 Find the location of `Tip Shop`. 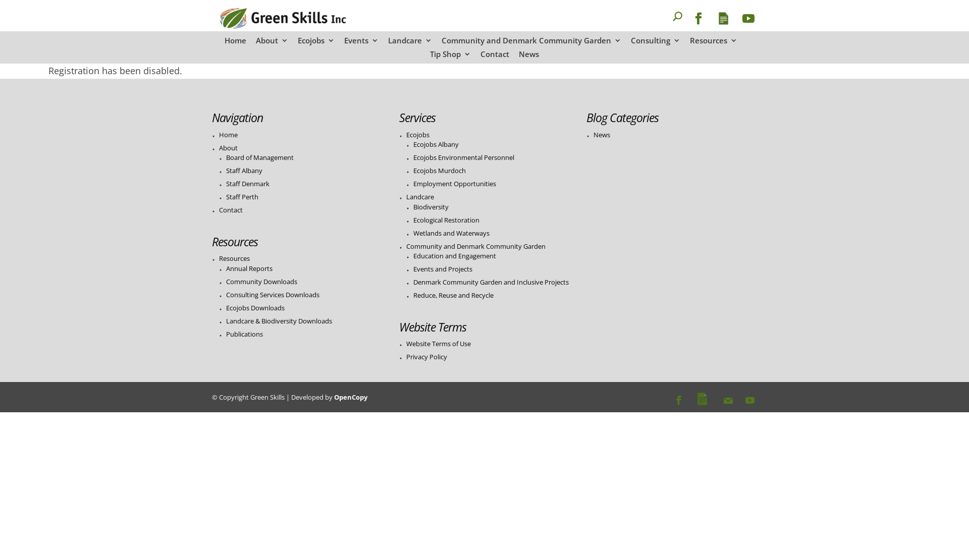

Tip Shop is located at coordinates (450, 57).